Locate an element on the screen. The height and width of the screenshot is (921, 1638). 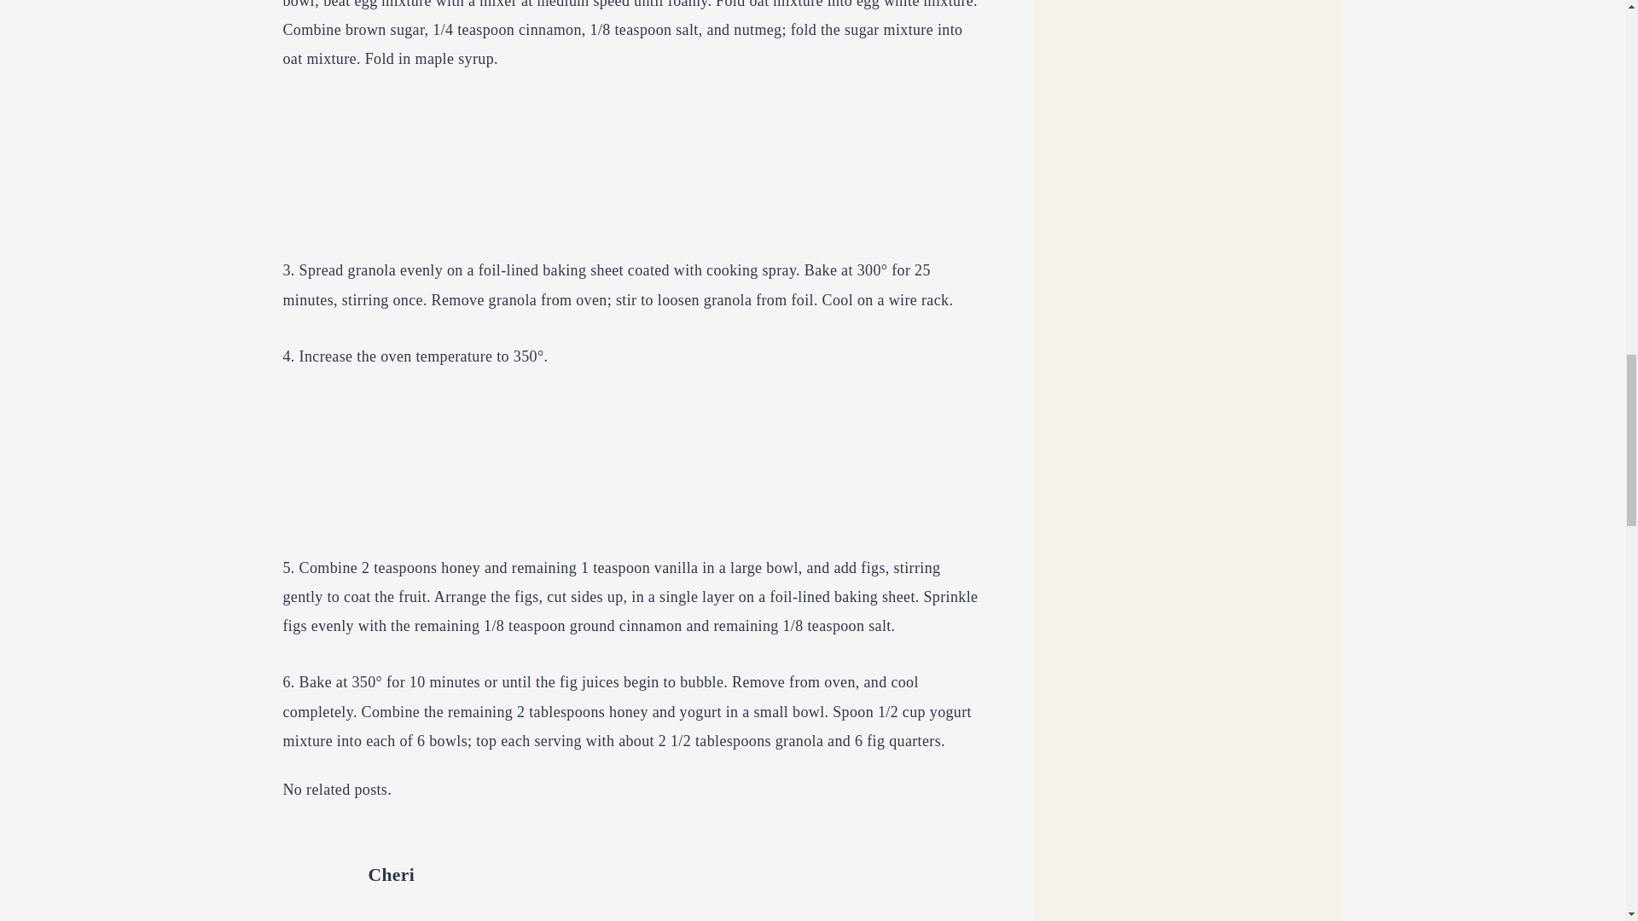
Cheri is located at coordinates (392, 875).